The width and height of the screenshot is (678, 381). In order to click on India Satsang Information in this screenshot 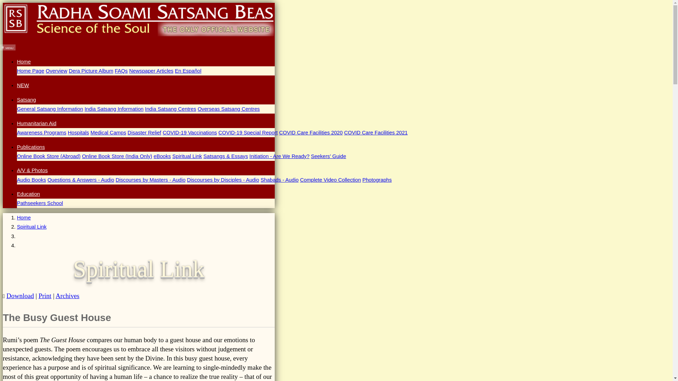, I will do `click(114, 109)`.